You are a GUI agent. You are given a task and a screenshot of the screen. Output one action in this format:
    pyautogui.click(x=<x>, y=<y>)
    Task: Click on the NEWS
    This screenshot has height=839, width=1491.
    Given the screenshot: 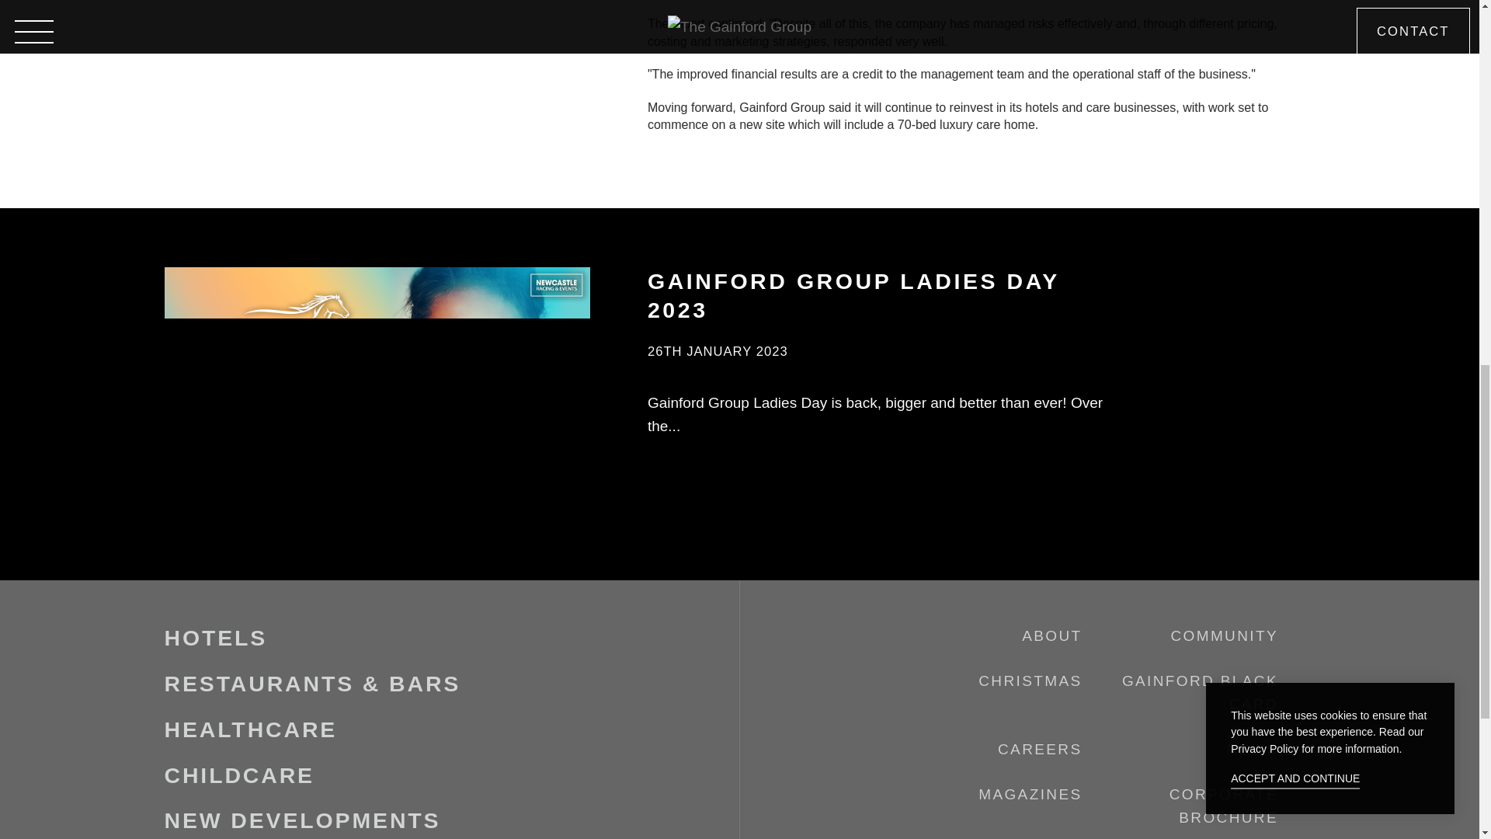 What is the action you would take?
    pyautogui.click(x=1253, y=749)
    